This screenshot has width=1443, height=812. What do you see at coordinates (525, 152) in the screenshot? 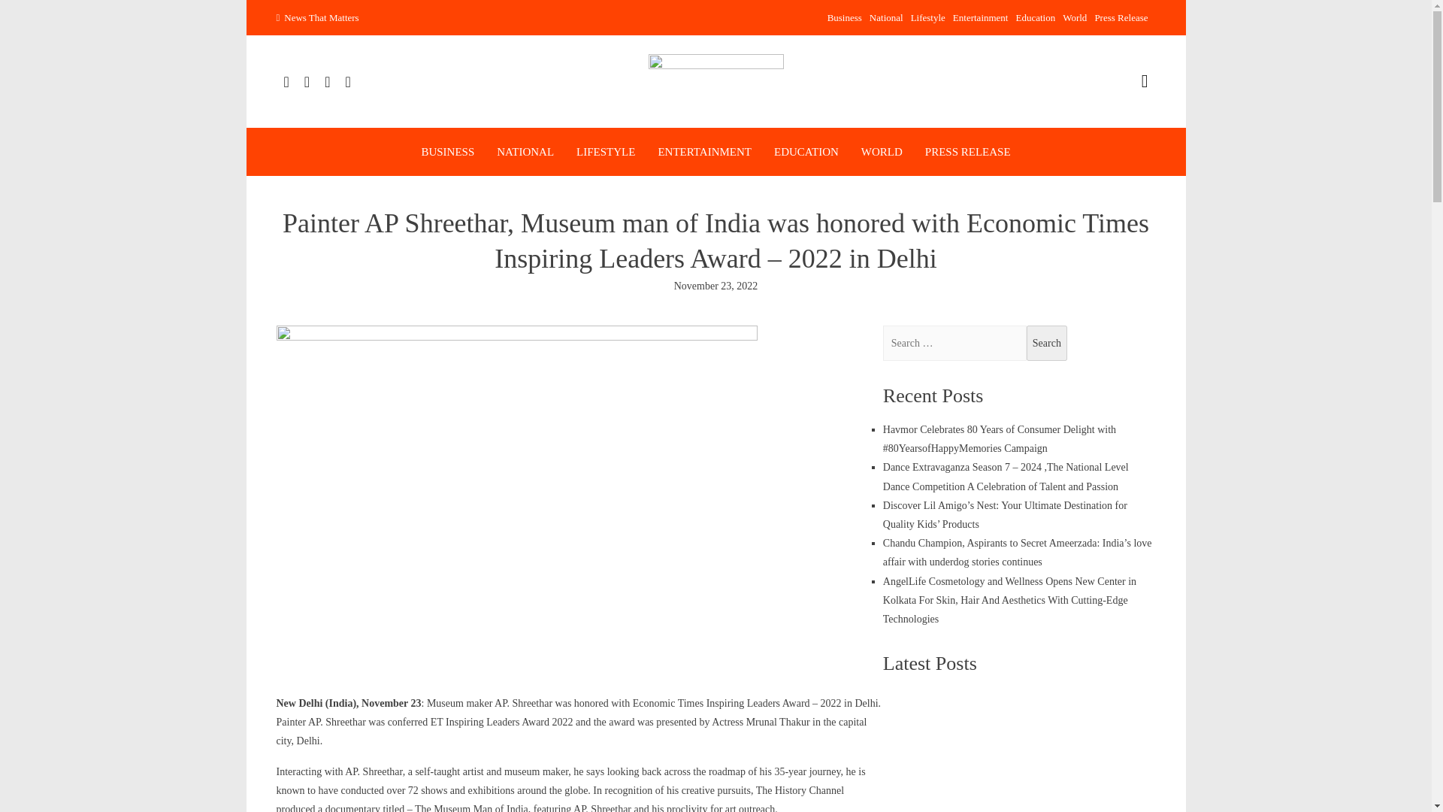
I see `NATIONAL` at bounding box center [525, 152].